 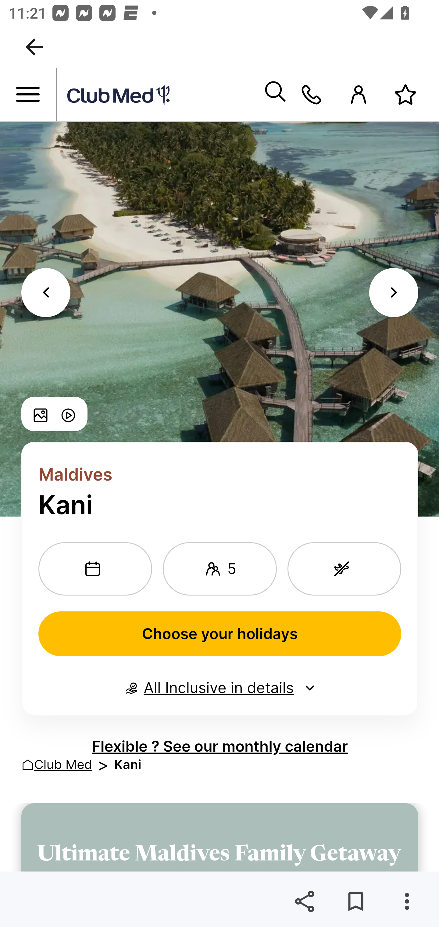 I want to click on Choose your holidays, so click(x=220, y=634).